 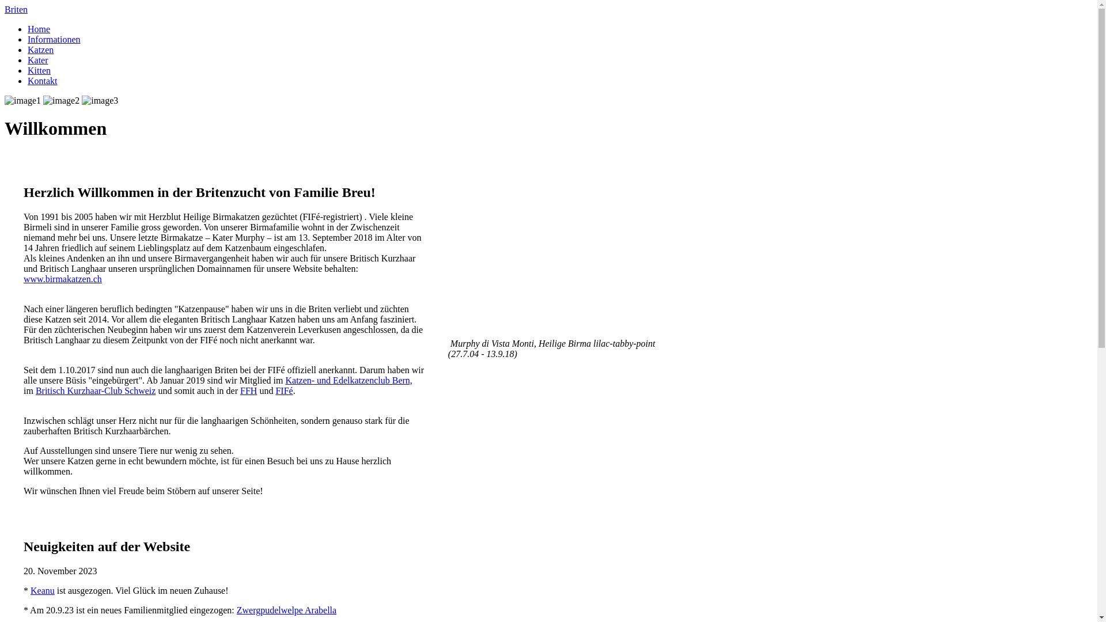 What do you see at coordinates (96, 390) in the screenshot?
I see `Britisch Kurzhaar-Club Schweiz` at bounding box center [96, 390].